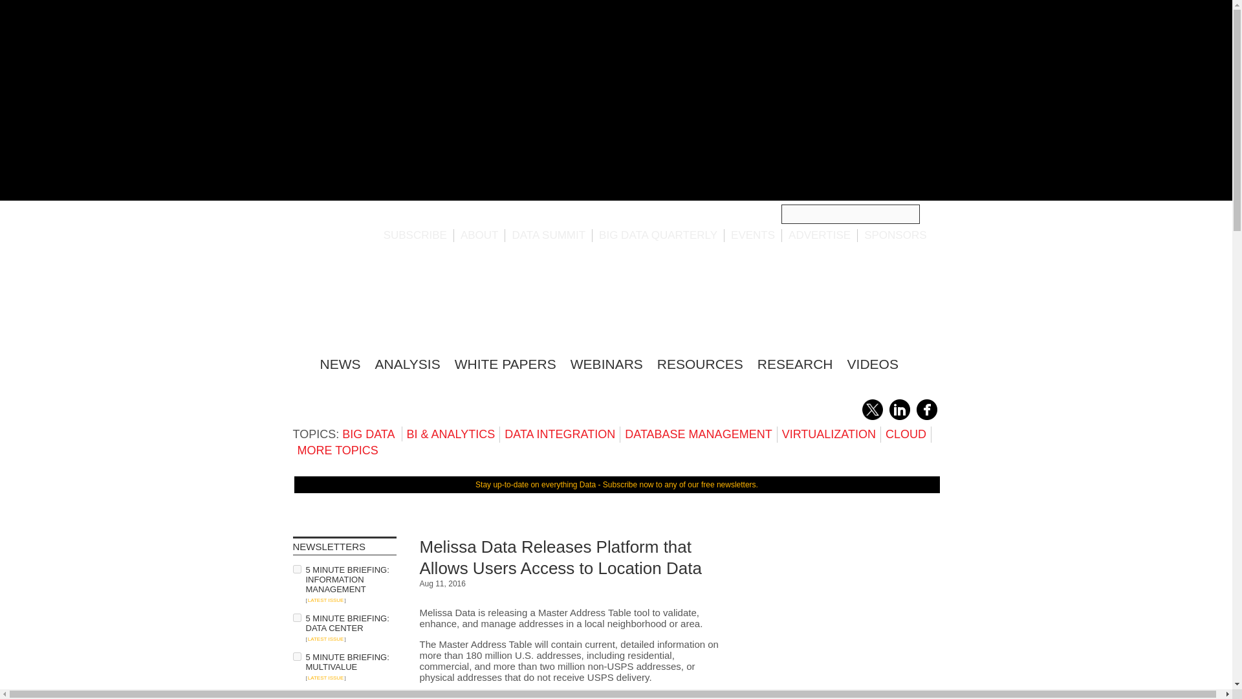 The height and width of the screenshot is (699, 1242). Describe the element at coordinates (820, 235) in the screenshot. I see `ADVERTISE` at that location.